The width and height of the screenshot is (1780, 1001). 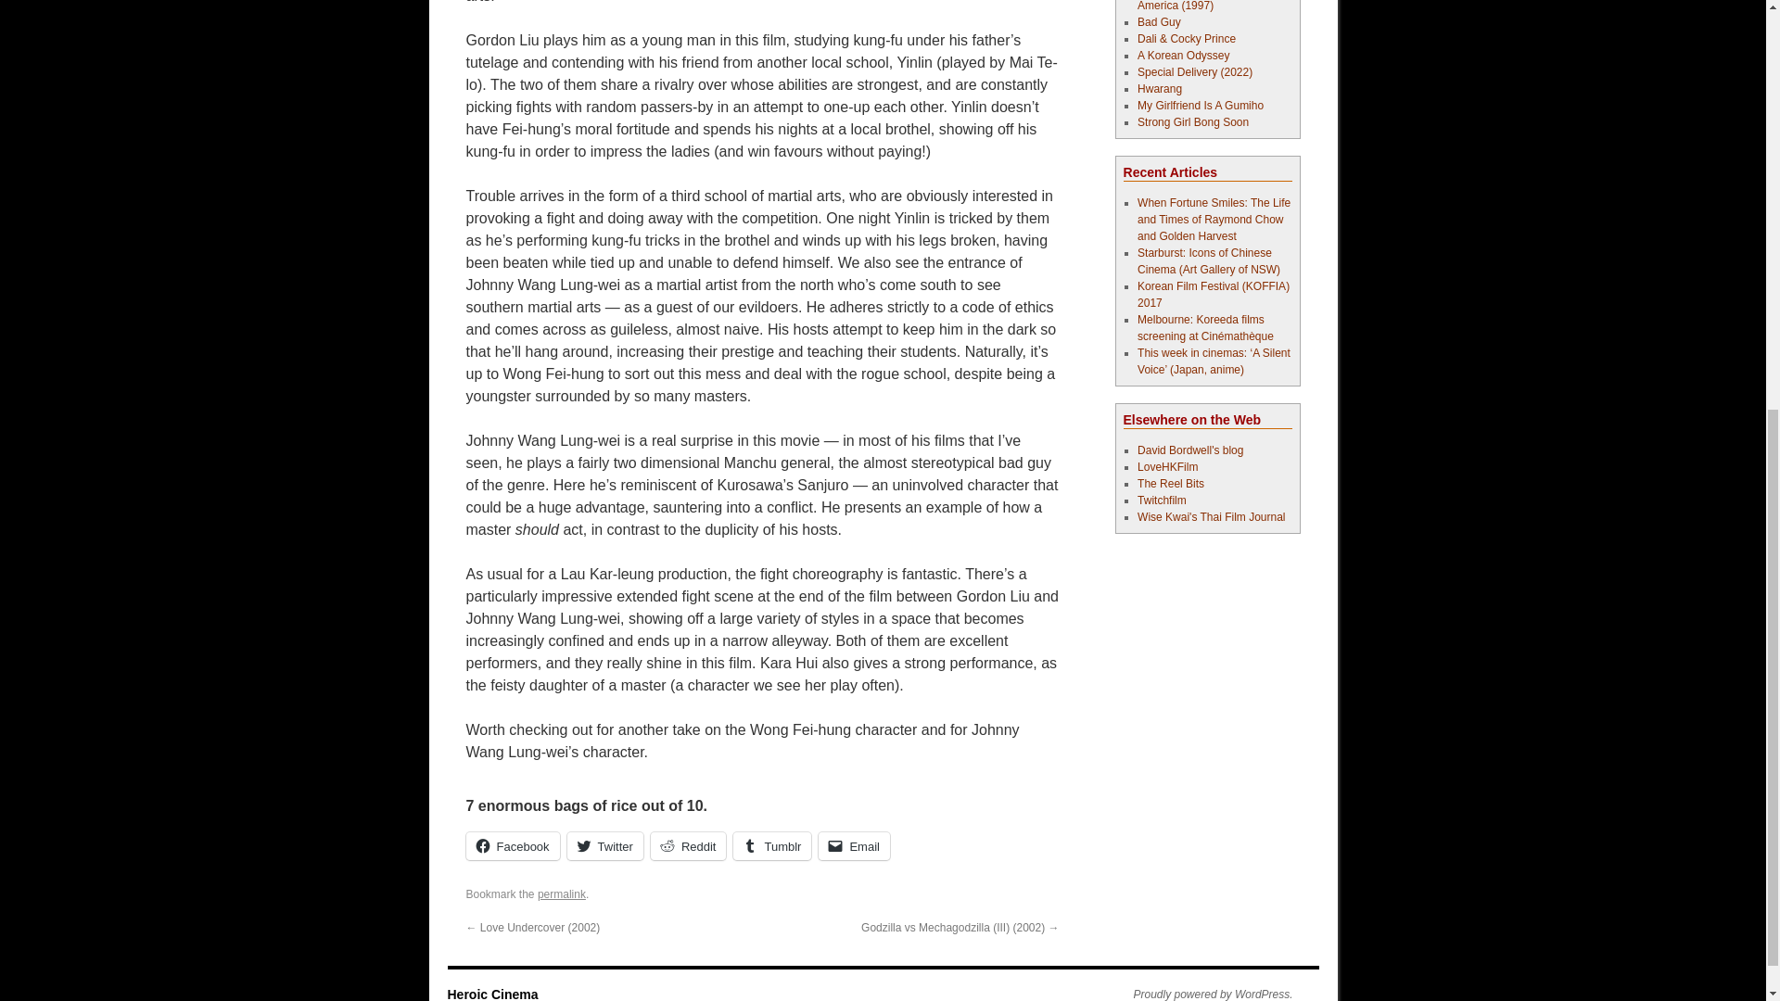 What do you see at coordinates (1170, 484) in the screenshot?
I see `Movie news and reviews from fellow Aussies!` at bounding box center [1170, 484].